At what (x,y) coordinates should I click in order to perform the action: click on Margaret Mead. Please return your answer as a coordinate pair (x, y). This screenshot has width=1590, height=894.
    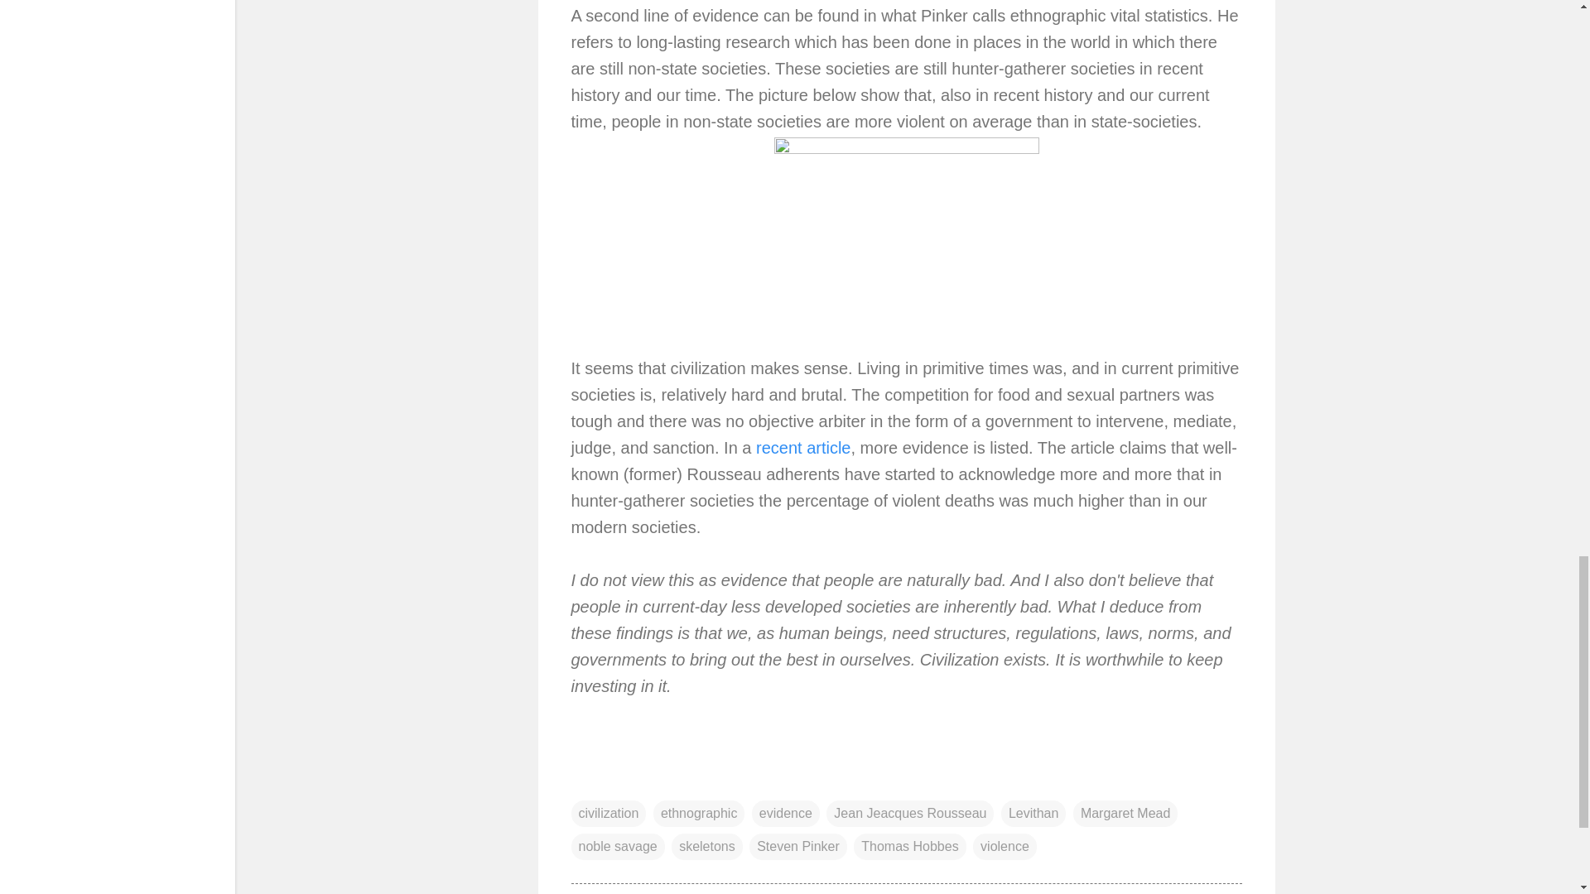
    Looking at the image, I should click on (1125, 813).